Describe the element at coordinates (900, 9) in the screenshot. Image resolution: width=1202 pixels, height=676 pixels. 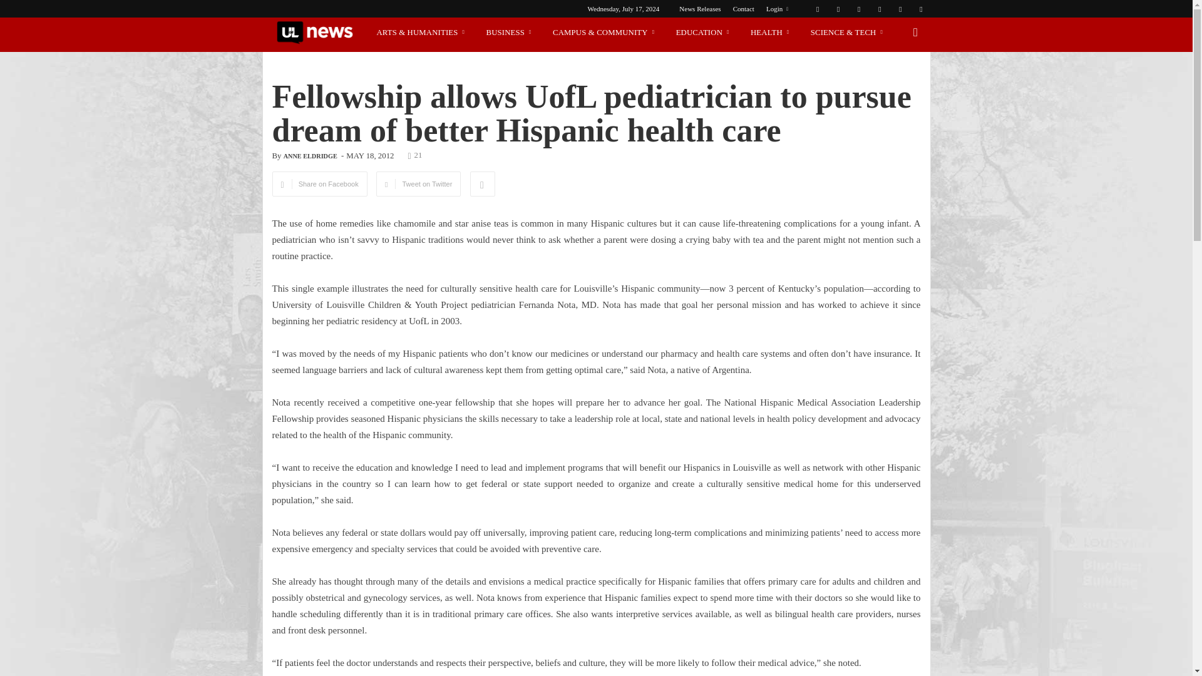
I see `Twitter` at that location.